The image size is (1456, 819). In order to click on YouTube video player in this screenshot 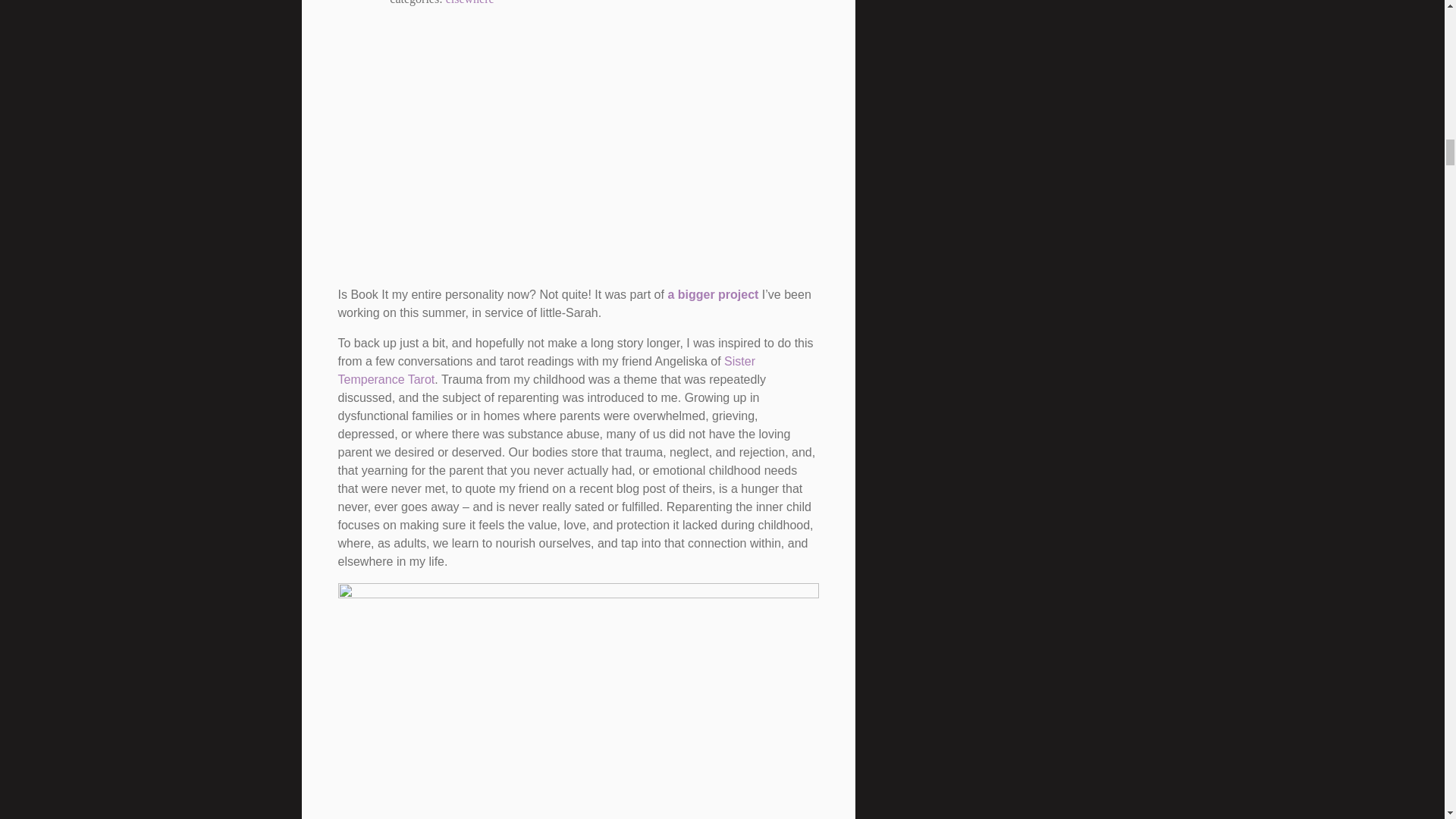, I will do `click(551, 149)`.